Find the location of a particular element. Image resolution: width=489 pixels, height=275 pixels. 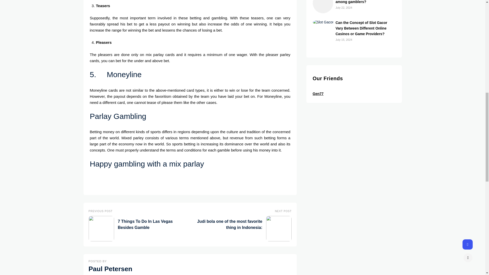

Gen77 is located at coordinates (318, 93).